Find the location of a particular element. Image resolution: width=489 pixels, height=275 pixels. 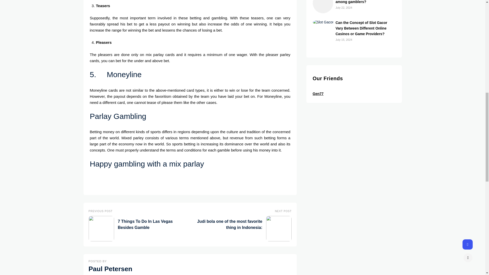

Gen77 is located at coordinates (318, 93).